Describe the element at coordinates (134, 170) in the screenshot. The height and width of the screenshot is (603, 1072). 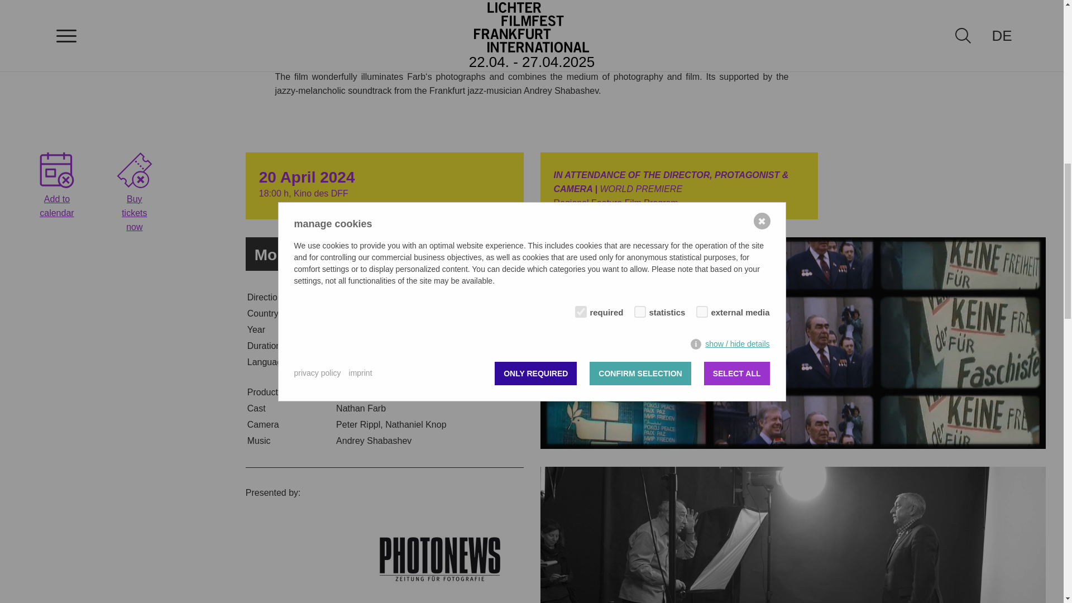
I see `Lichter Filmfest` at that location.